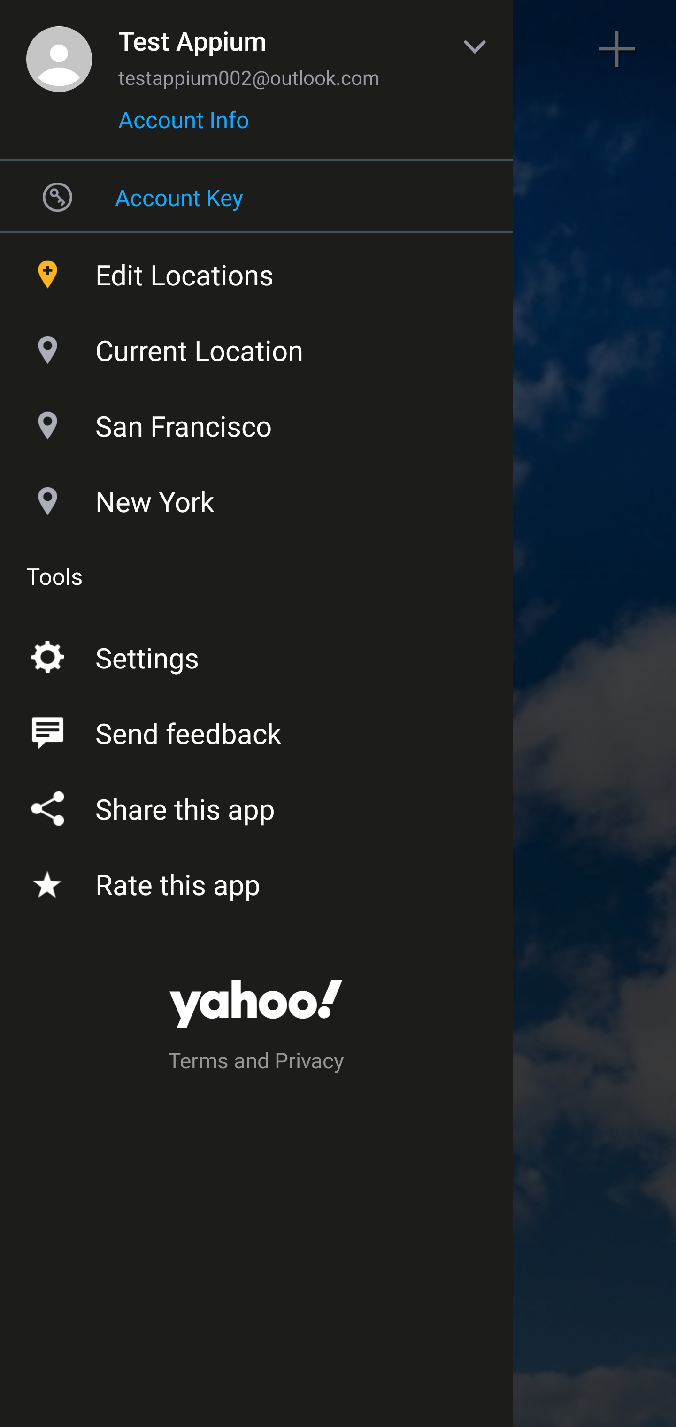 The height and width of the screenshot is (1427, 676). Describe the element at coordinates (58, 49) in the screenshot. I see `Sidebar` at that location.